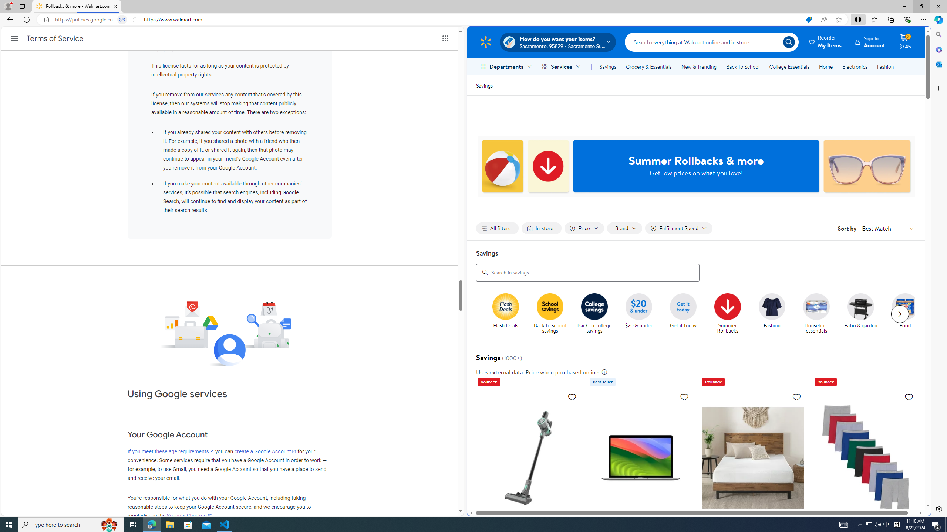 This screenshot has width=947, height=532. Describe the element at coordinates (648, 66) in the screenshot. I see `Grocery & Essentials` at that location.